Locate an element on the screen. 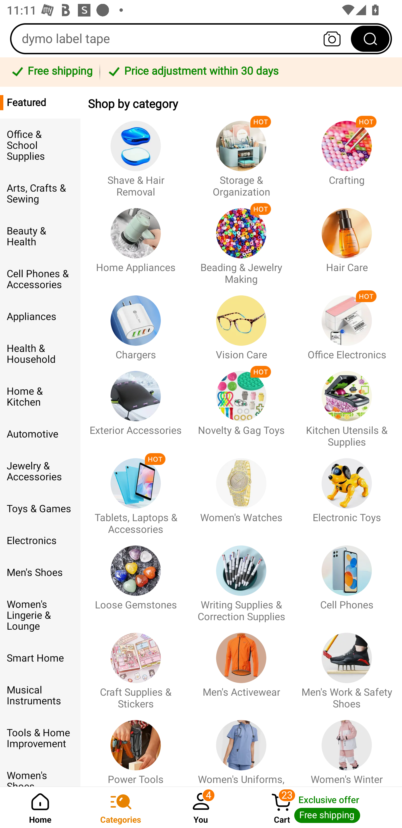 This screenshot has height=828, width=402. Categories is located at coordinates (121, 807).